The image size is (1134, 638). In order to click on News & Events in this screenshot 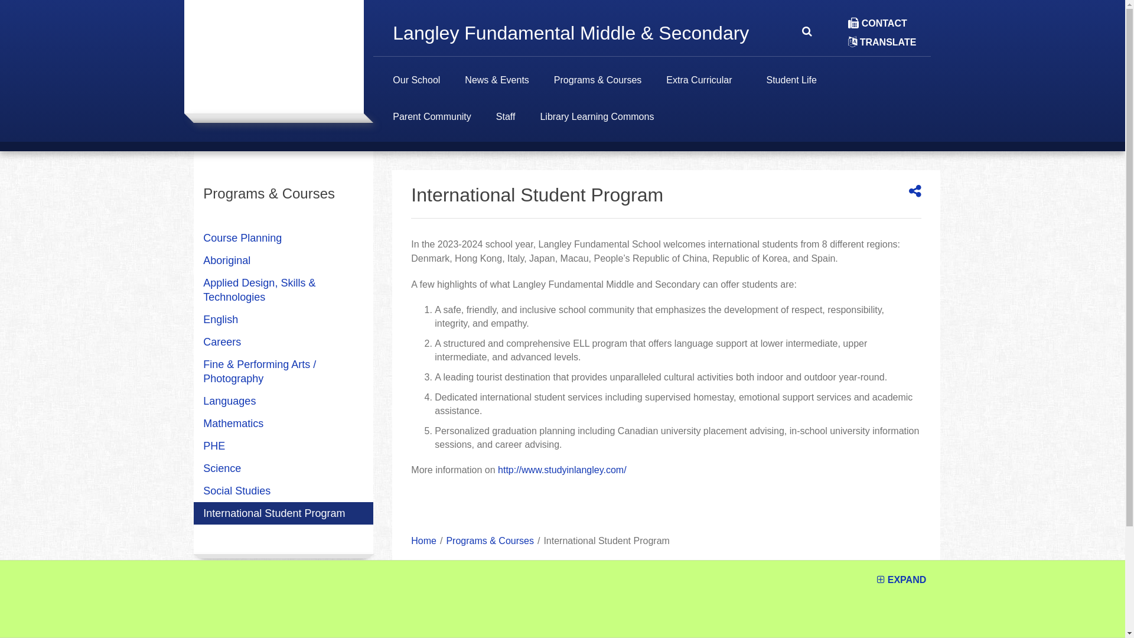, I will do `click(497, 87)`.